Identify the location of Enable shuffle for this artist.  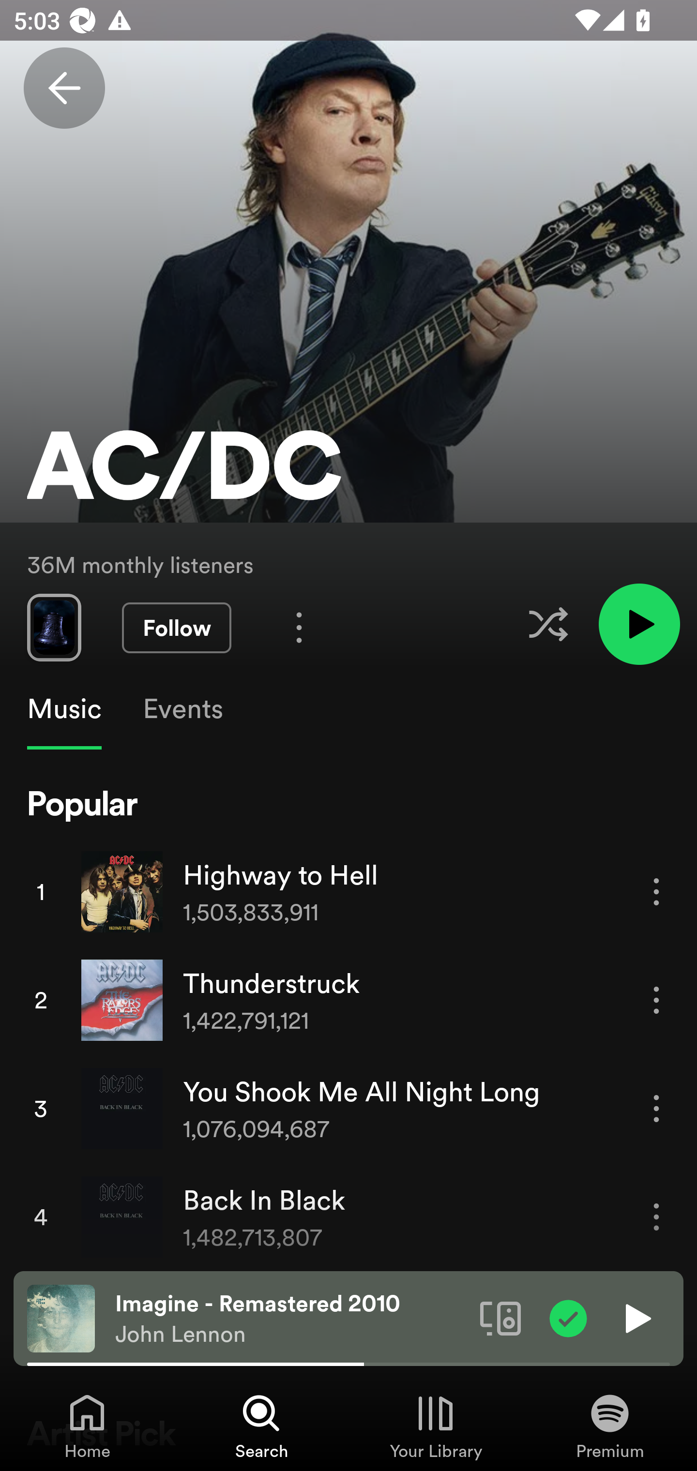
(548, 624).